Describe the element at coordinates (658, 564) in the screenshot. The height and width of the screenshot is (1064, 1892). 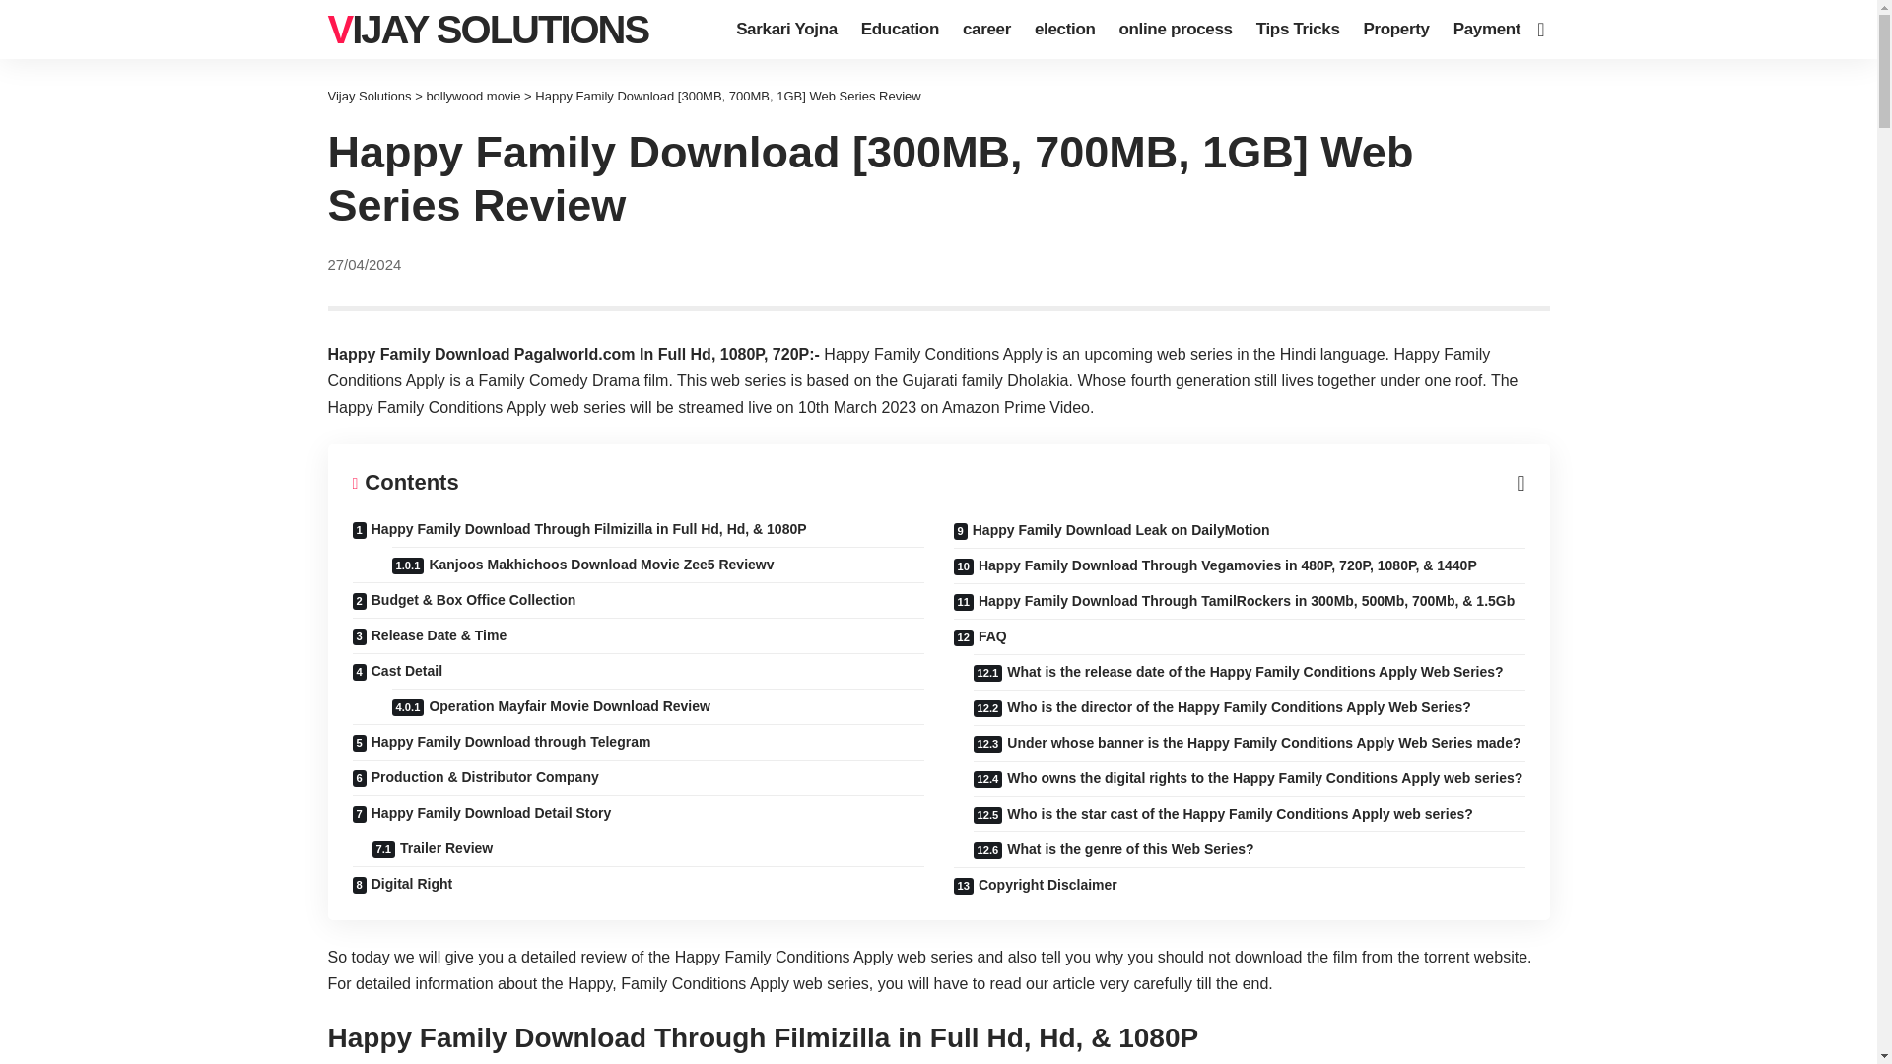
I see `Kanjoos Makhichoos Download Movie Zee5 Reviewv` at that location.